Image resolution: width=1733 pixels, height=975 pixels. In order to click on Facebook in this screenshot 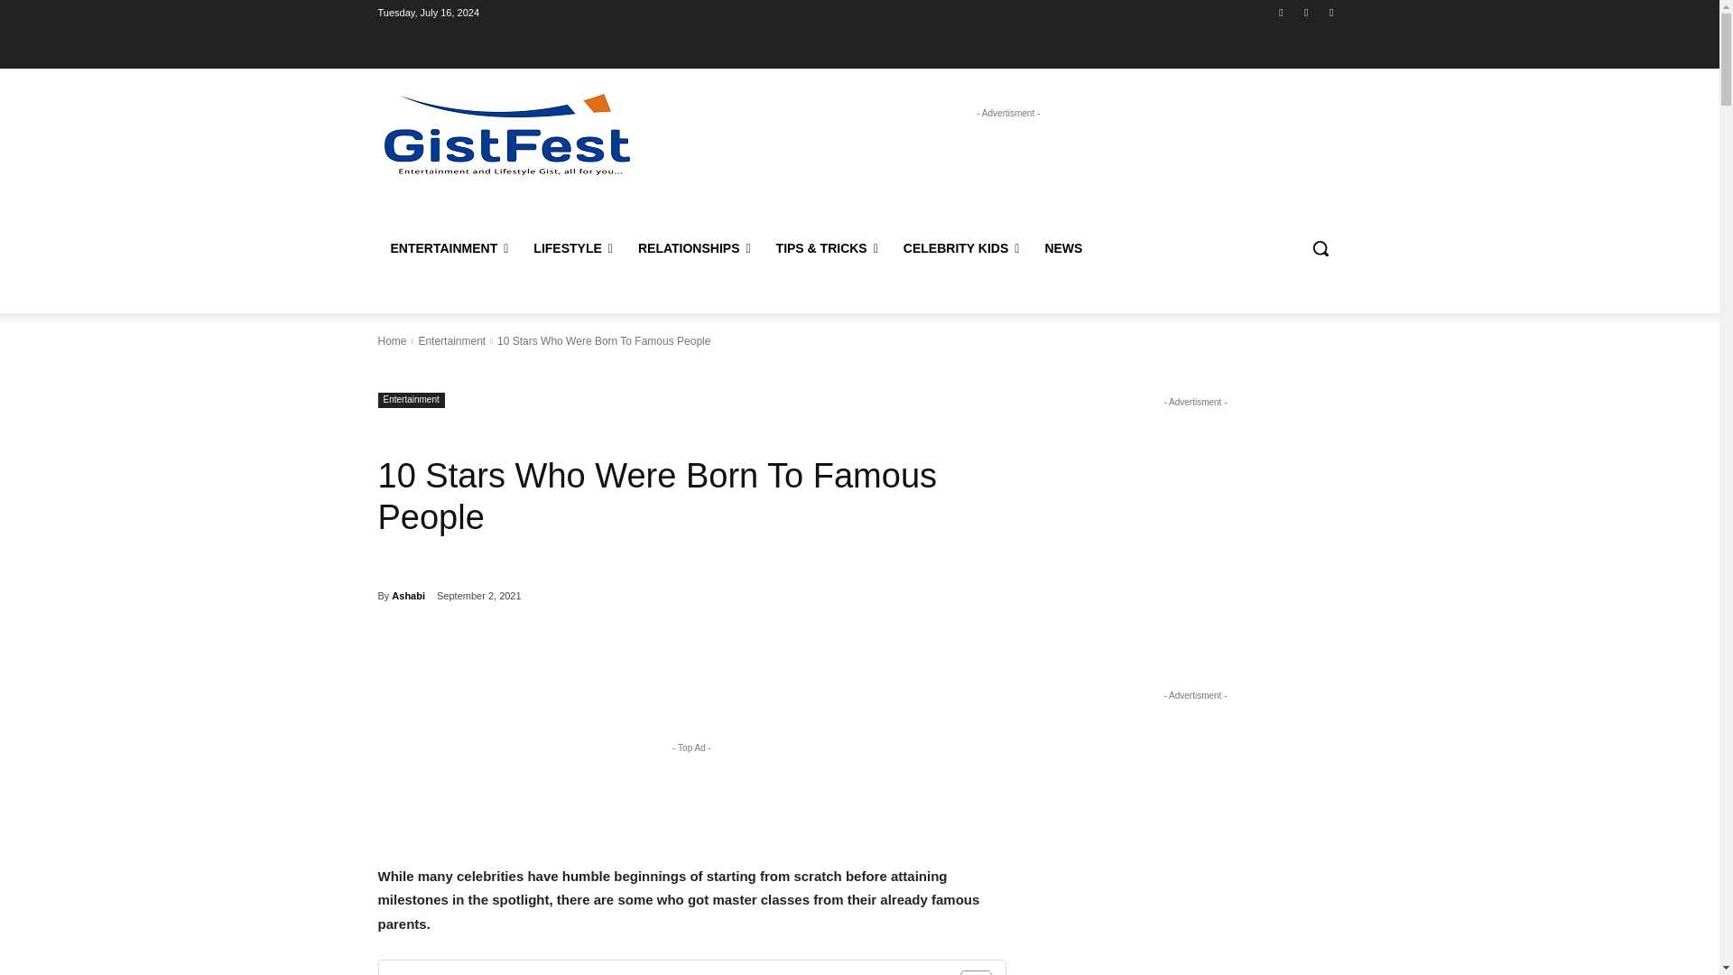, I will do `click(1280, 12)`.